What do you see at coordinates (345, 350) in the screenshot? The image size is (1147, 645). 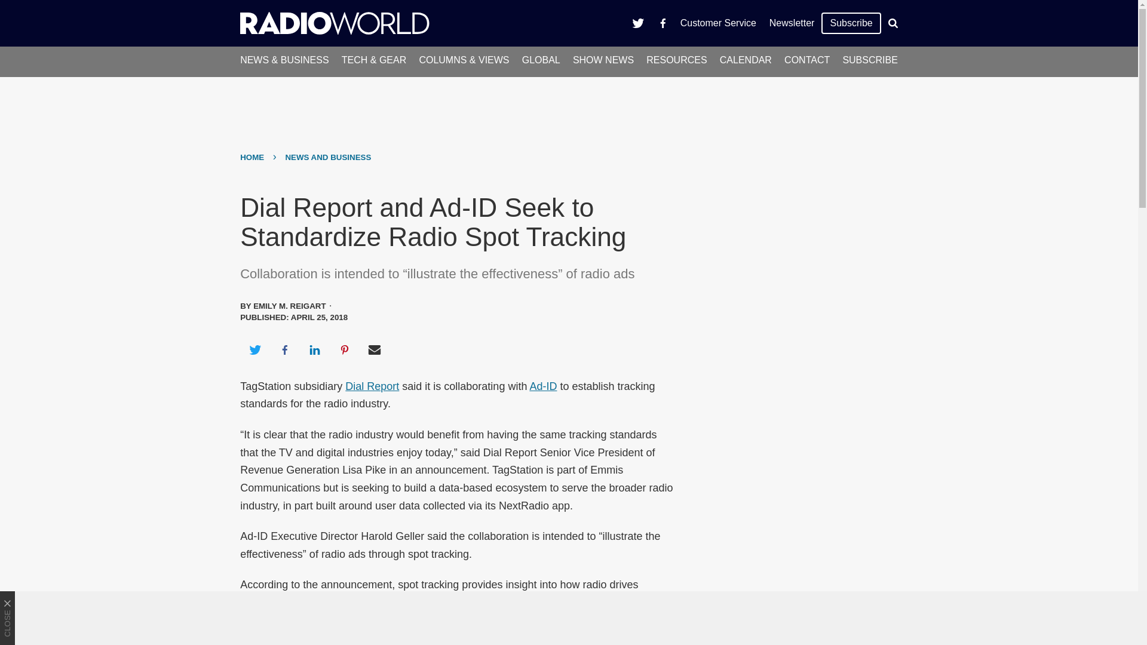 I see `Share on Pinterest` at bounding box center [345, 350].